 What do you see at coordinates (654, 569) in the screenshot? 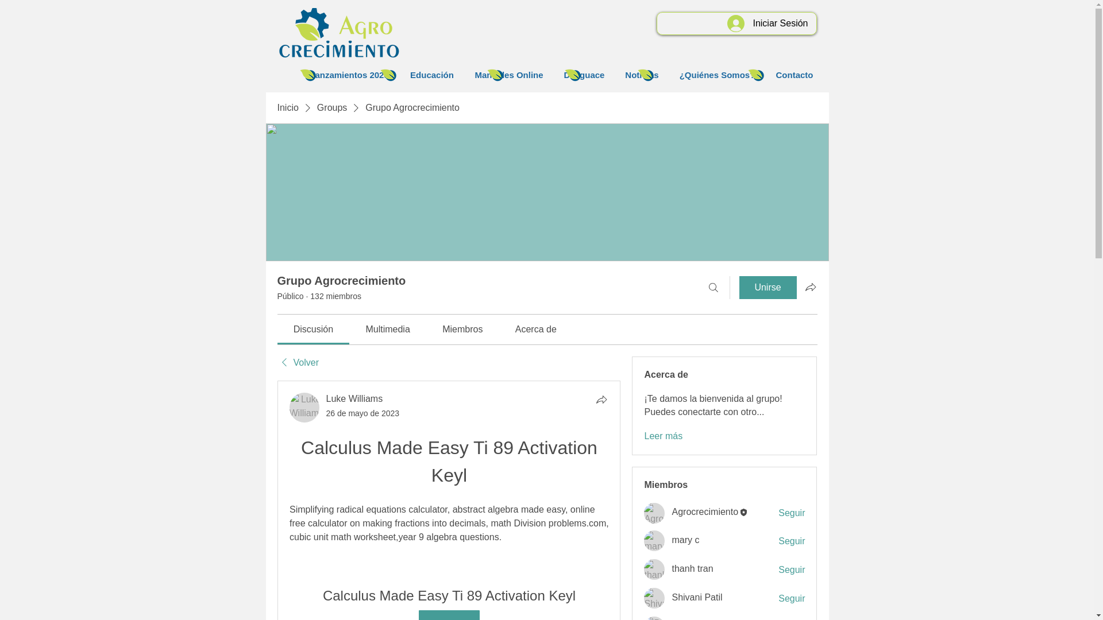
I see `thanh tran` at bounding box center [654, 569].